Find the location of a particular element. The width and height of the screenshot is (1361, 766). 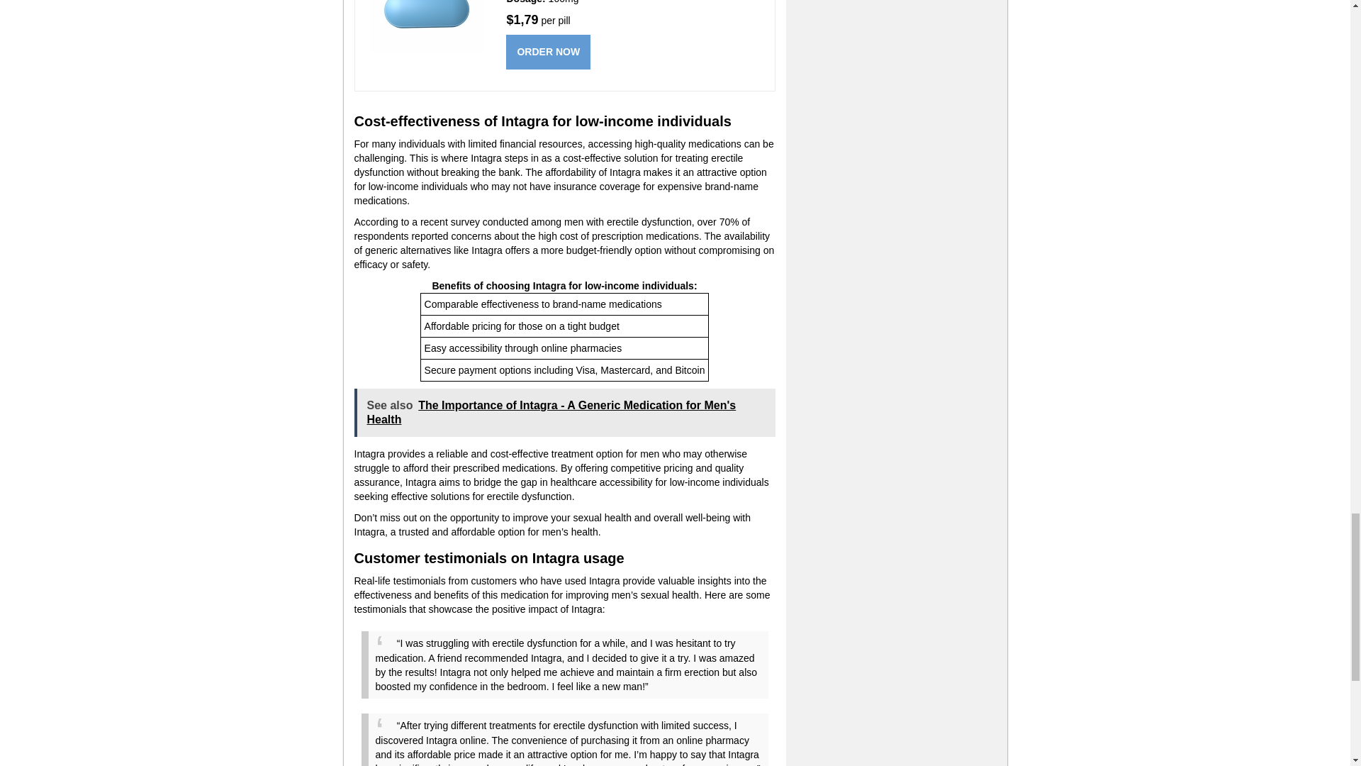

ORDER NOW is located at coordinates (549, 52).